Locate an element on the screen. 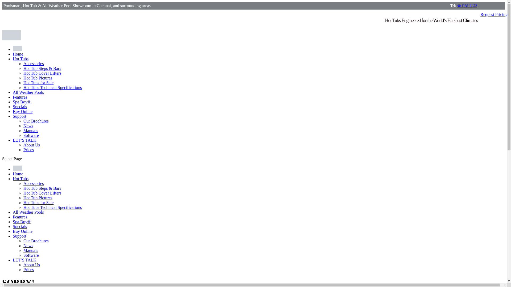 This screenshot has width=511, height=287. Manuals is located at coordinates (31, 130).